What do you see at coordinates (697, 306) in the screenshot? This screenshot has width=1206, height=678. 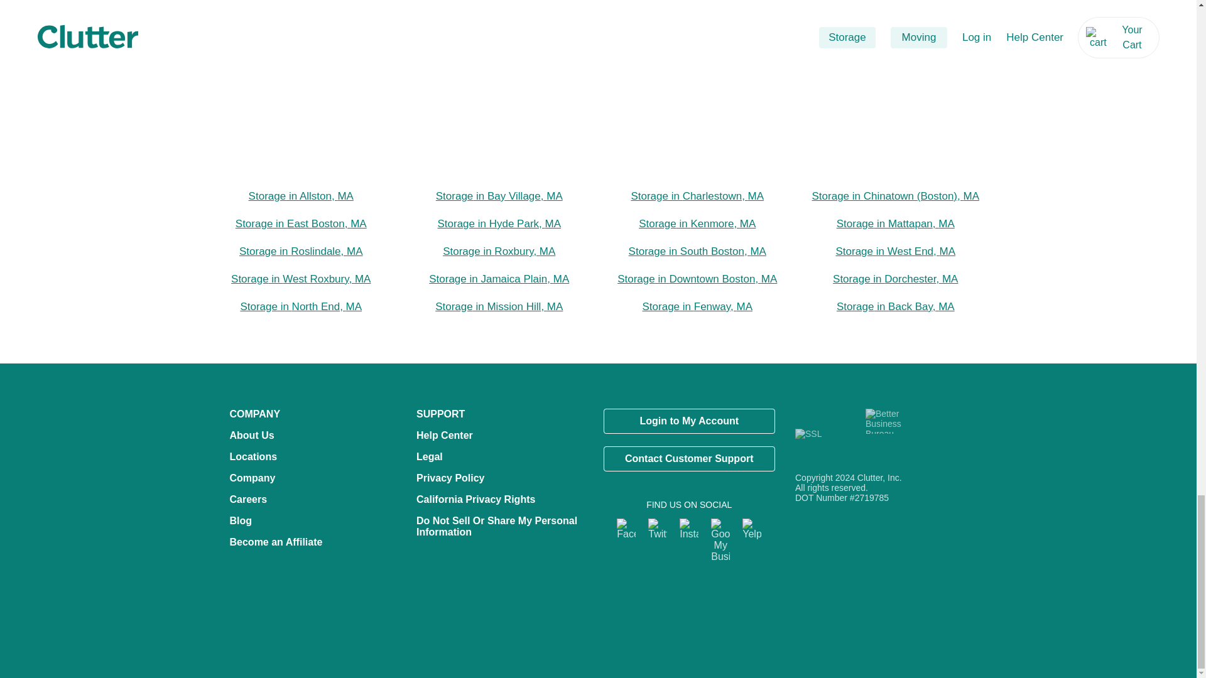 I see `Storage in Fenway, MA` at bounding box center [697, 306].